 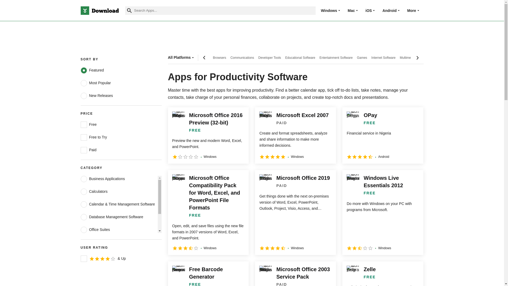 I want to click on Microsoft Office 2003 Service Pack, so click(x=295, y=274).